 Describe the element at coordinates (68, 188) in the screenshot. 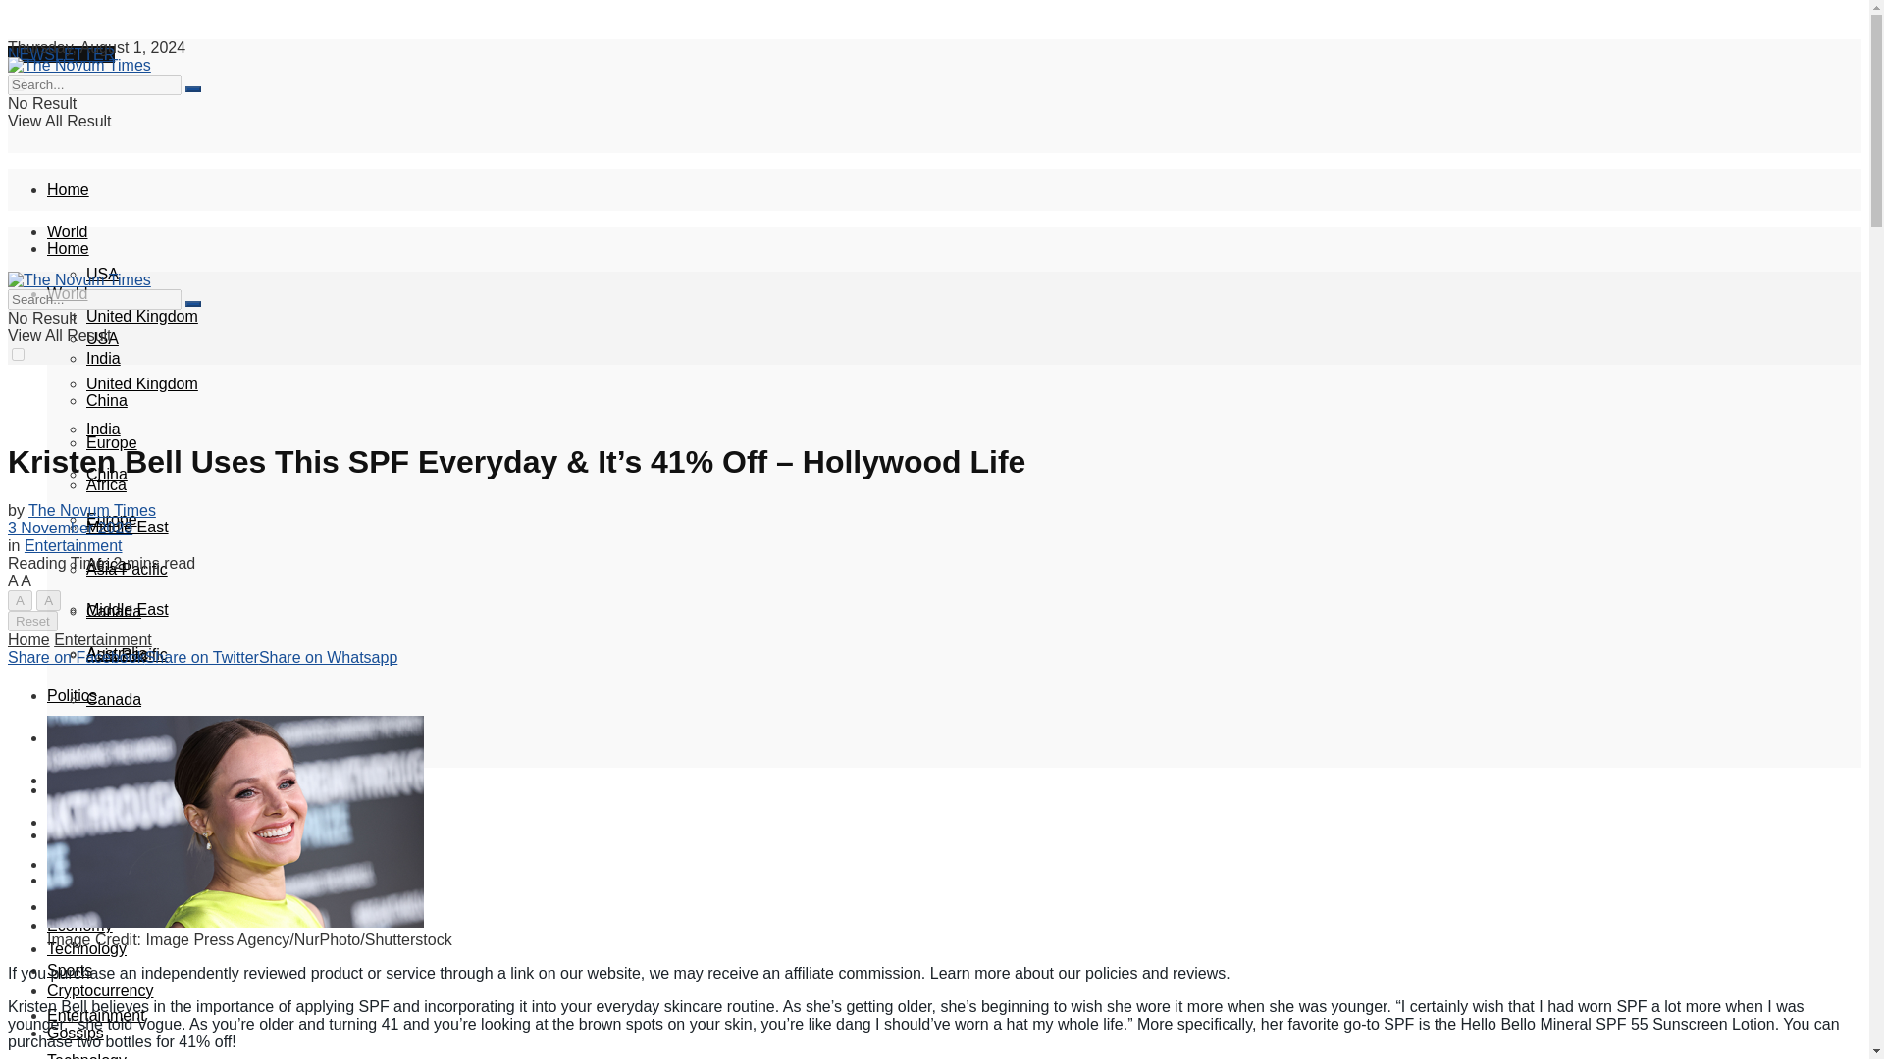

I see `Home` at that location.